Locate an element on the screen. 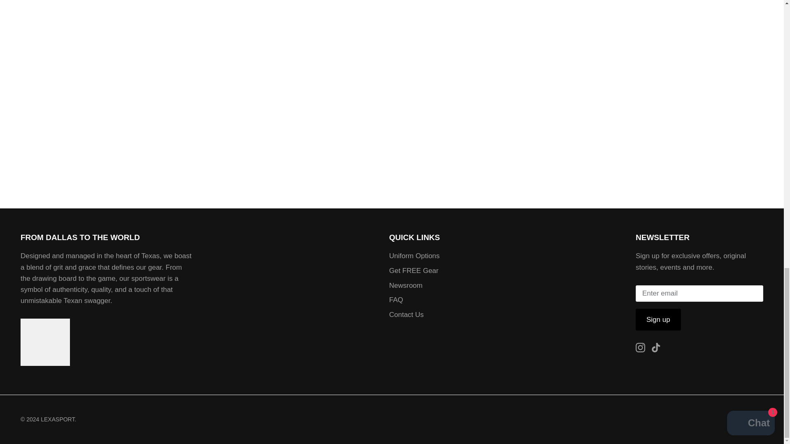  Instagram is located at coordinates (640, 347).